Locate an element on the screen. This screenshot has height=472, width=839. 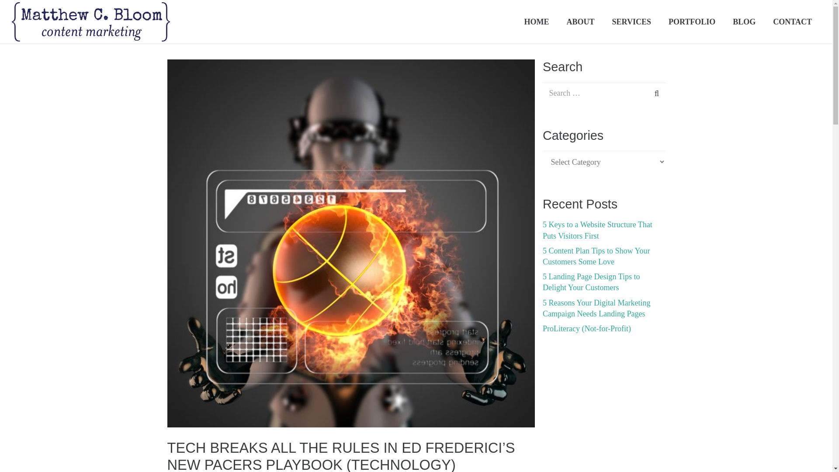
PORTFOLIO is located at coordinates (691, 22).